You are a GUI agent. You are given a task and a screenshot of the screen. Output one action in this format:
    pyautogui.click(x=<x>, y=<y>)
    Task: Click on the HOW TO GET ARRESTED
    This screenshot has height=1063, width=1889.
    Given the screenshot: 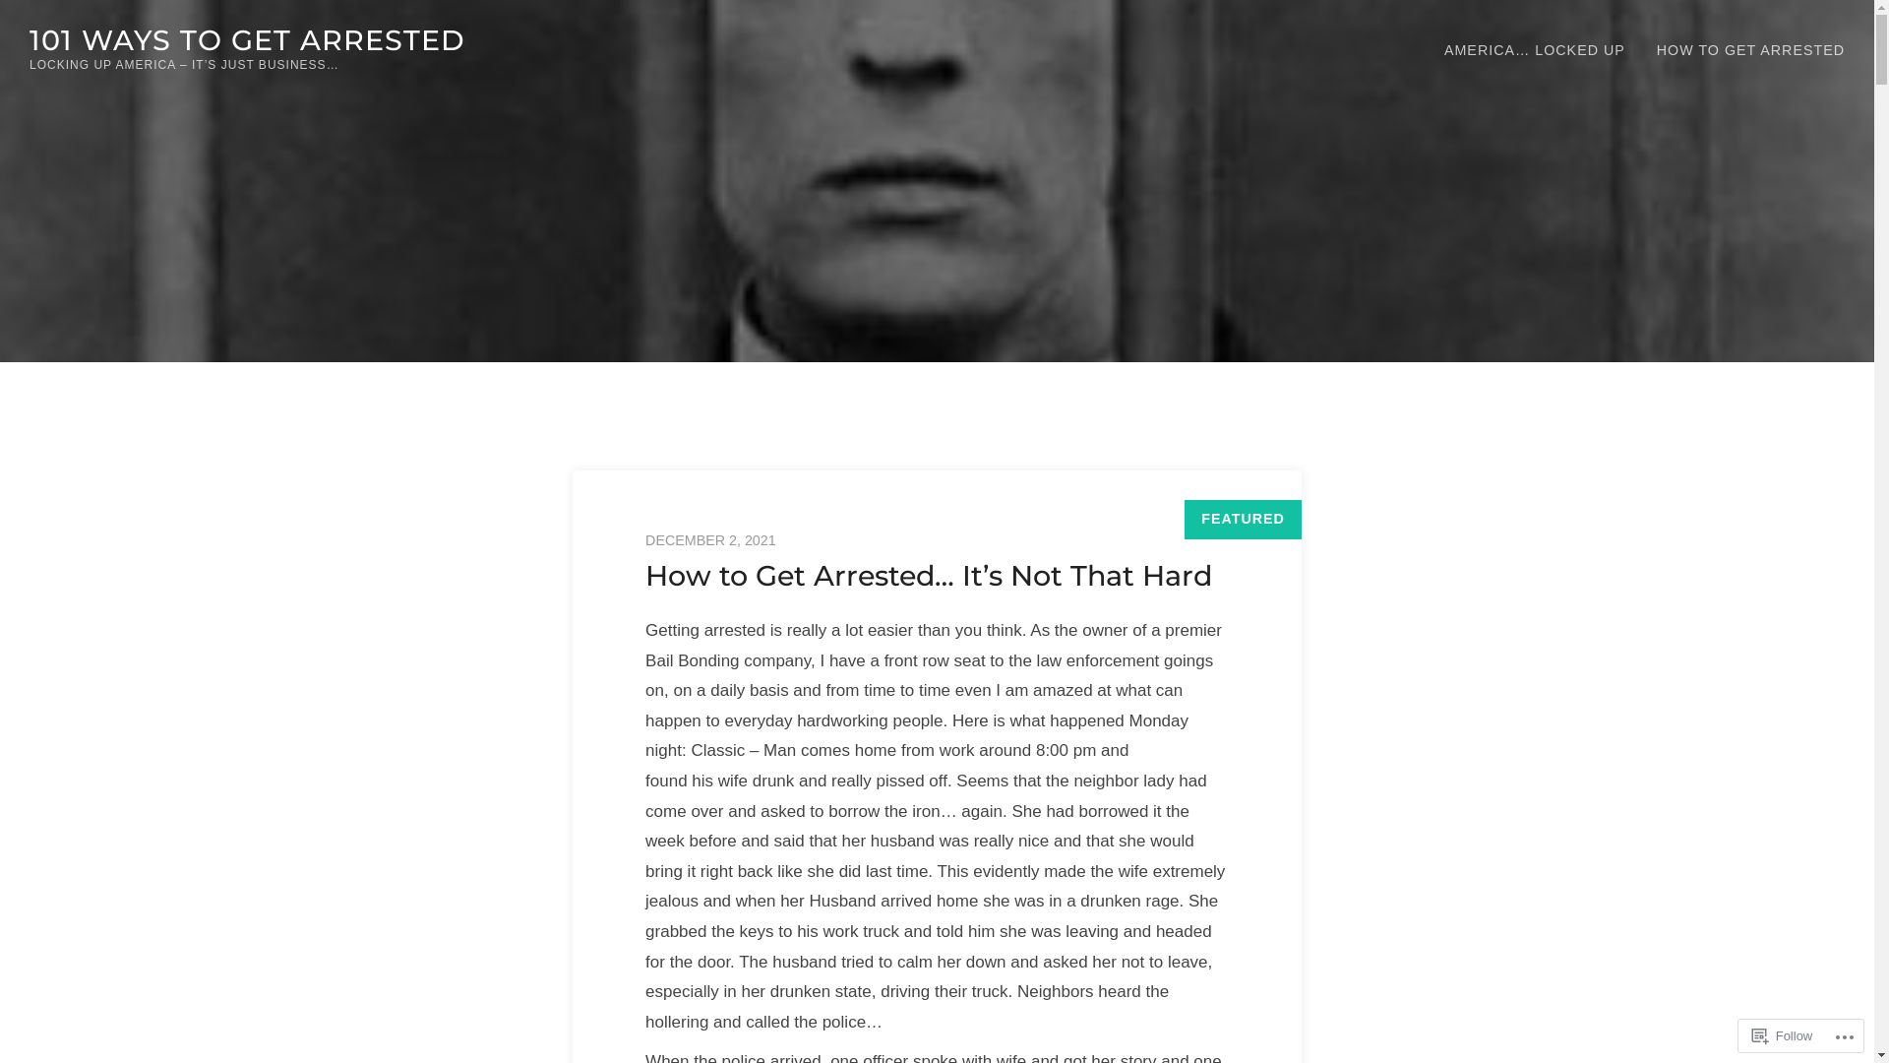 What is the action you would take?
    pyautogui.click(x=1751, y=50)
    